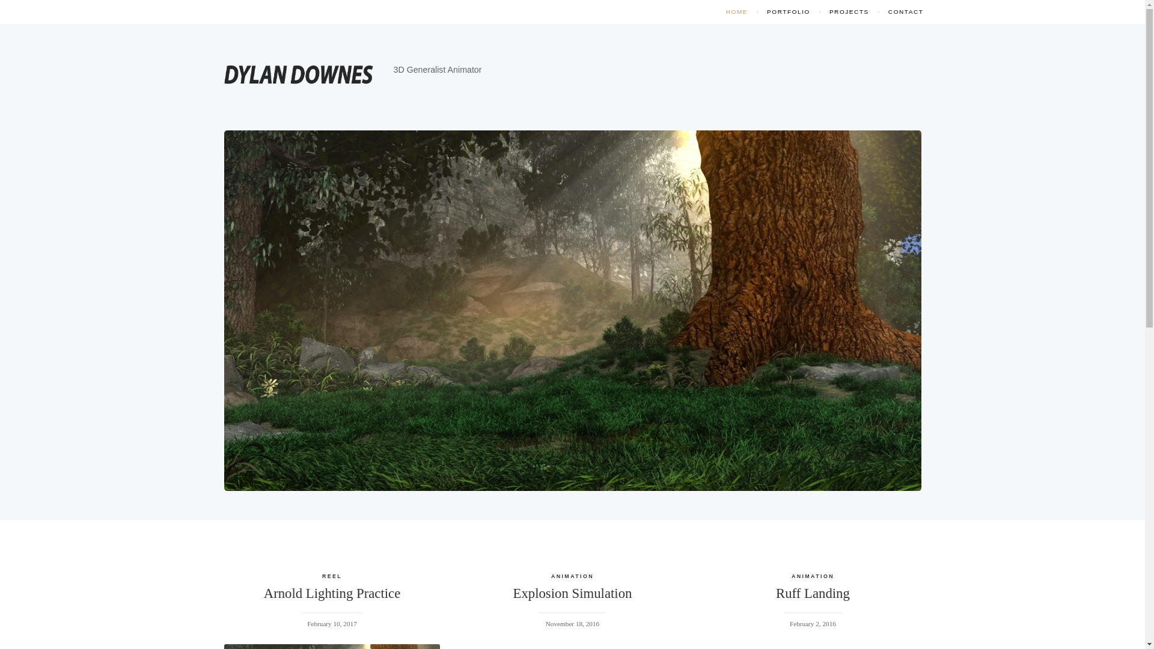  What do you see at coordinates (332, 624) in the screenshot?
I see `February 10, 2017` at bounding box center [332, 624].